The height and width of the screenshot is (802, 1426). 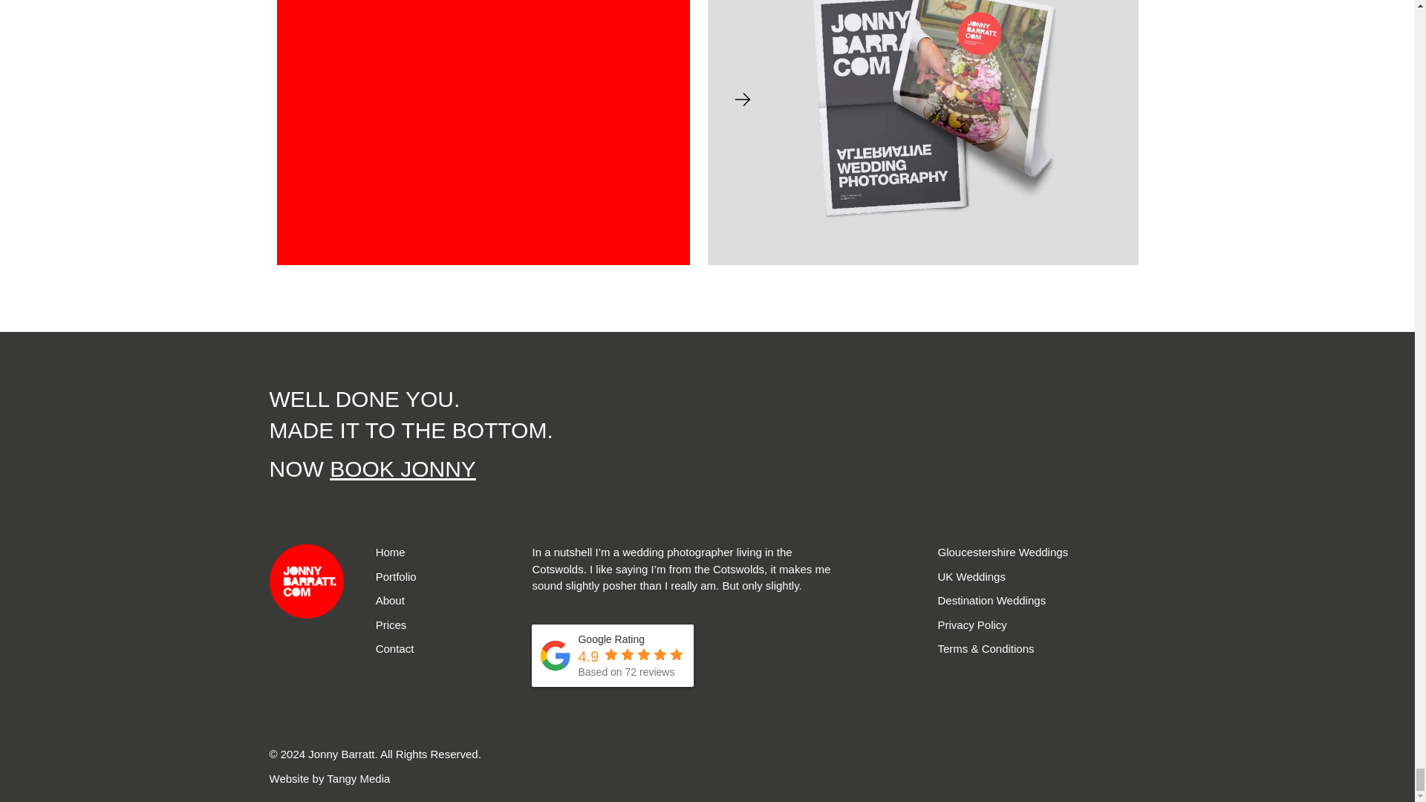 I want to click on Prices, so click(x=391, y=624).